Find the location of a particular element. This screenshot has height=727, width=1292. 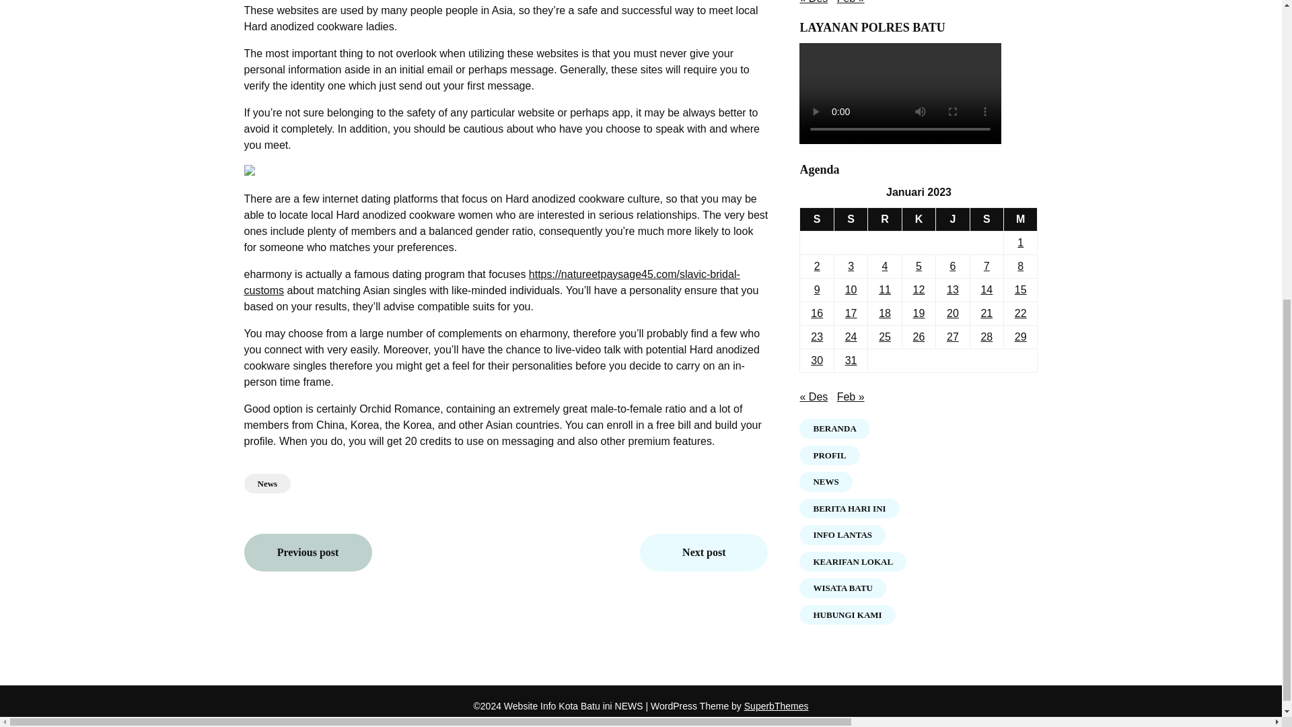

Kamis is located at coordinates (919, 219).